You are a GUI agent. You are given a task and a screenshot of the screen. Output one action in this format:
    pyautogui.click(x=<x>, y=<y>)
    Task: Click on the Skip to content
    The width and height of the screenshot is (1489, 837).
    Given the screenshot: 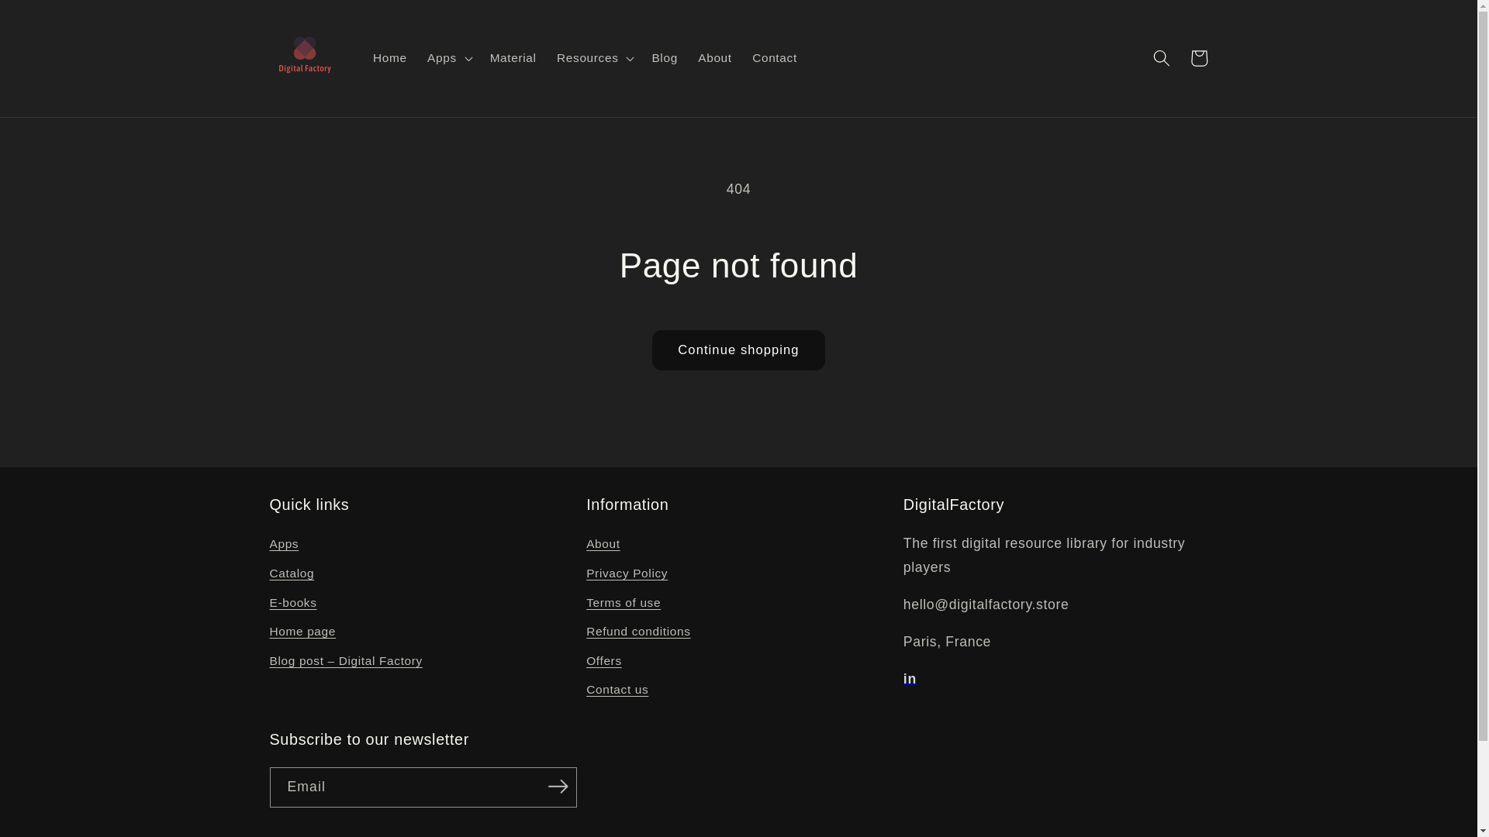 What is the action you would take?
    pyautogui.click(x=51, y=19)
    